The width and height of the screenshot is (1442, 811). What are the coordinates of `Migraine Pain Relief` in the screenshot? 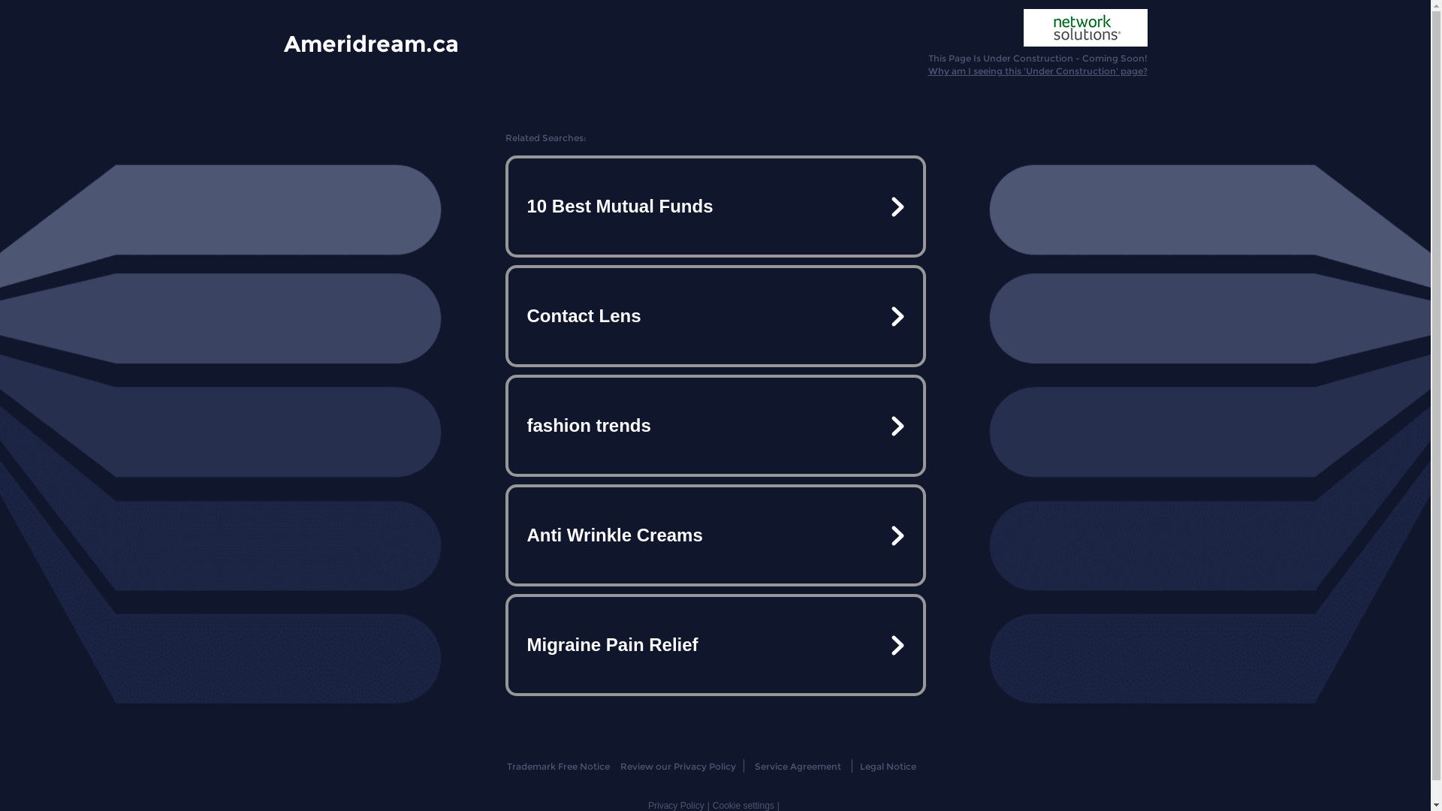 It's located at (715, 645).